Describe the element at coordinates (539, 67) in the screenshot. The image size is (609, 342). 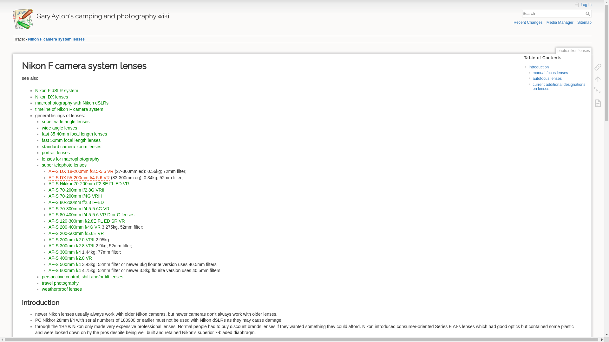
I see `introduction` at that location.